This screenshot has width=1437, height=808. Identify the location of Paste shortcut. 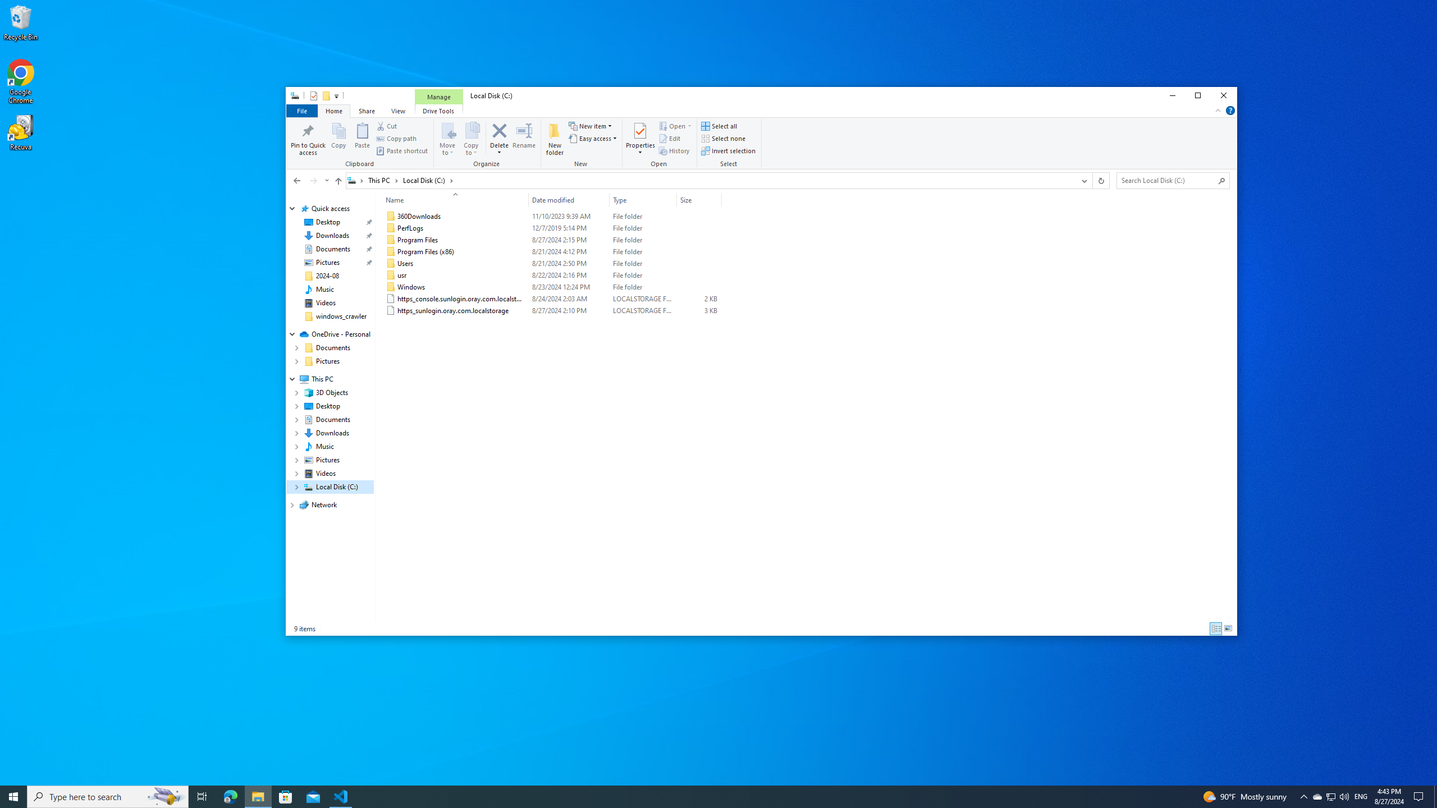
(402, 150).